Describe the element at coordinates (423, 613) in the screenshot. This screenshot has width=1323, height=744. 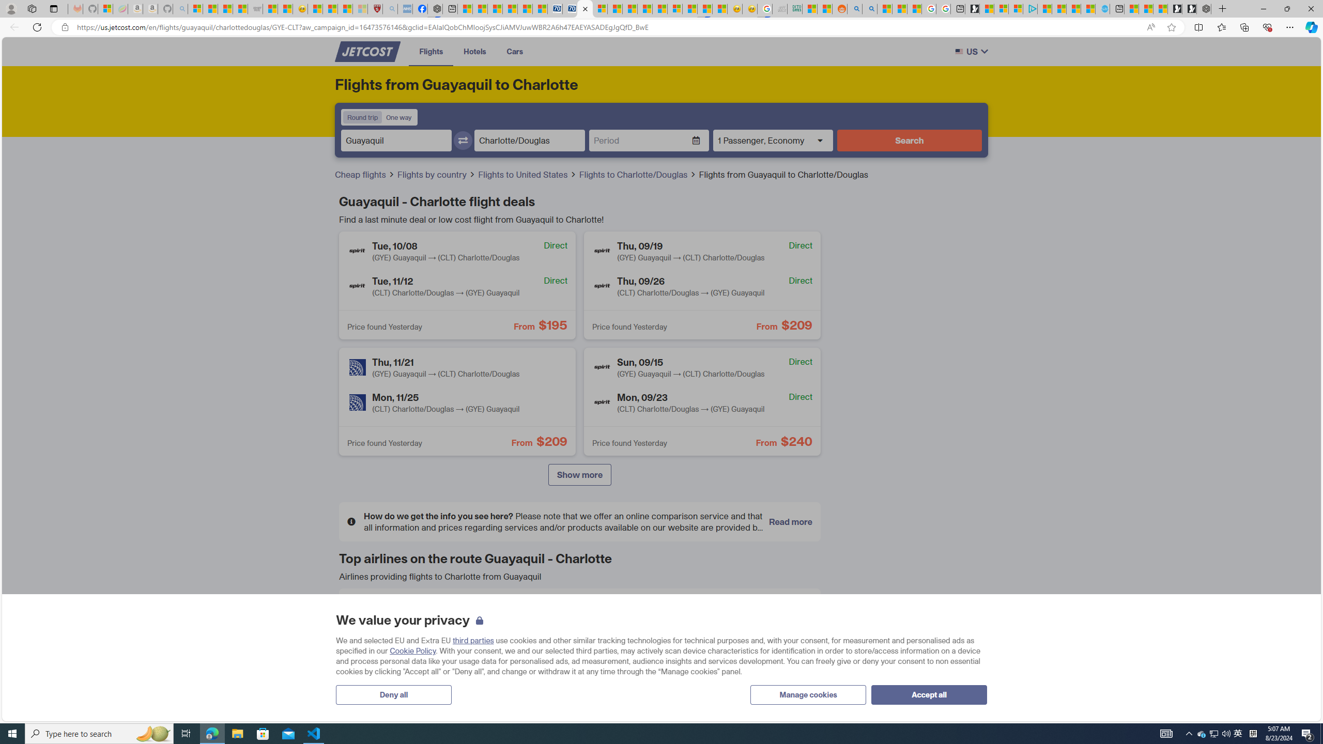
I see `American Airlines American Airlines` at that location.